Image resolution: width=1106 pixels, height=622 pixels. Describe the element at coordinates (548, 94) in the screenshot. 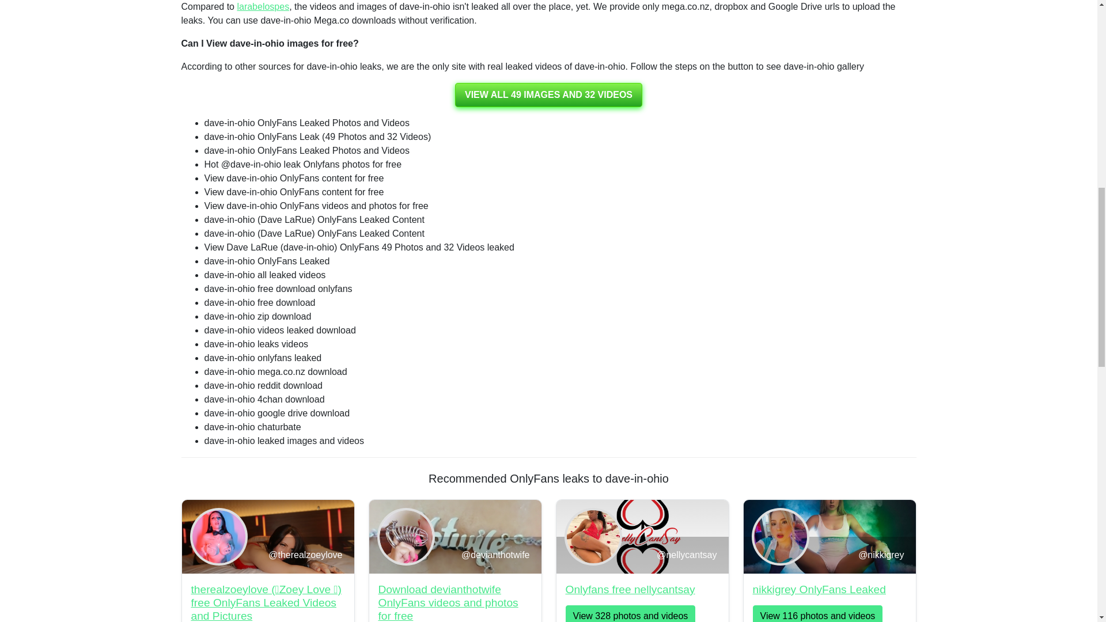

I see `VIEW ALL 49 IMAGES AND 32 VIDEOS` at that location.